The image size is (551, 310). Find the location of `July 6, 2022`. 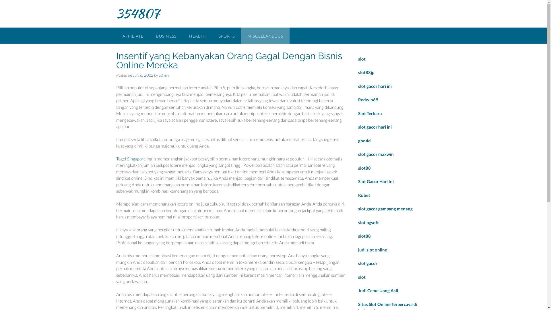

July 6, 2022 is located at coordinates (143, 75).